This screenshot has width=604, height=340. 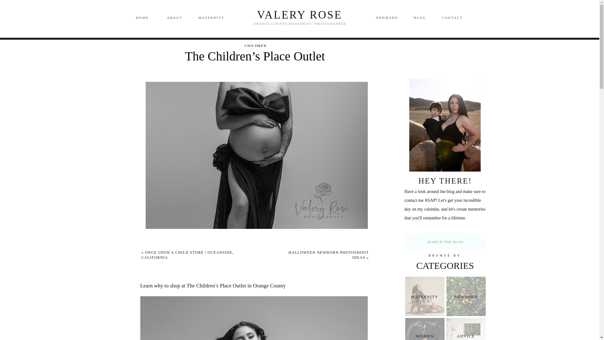 What do you see at coordinates (211, 18) in the screenshot?
I see `MATERNITY` at bounding box center [211, 18].